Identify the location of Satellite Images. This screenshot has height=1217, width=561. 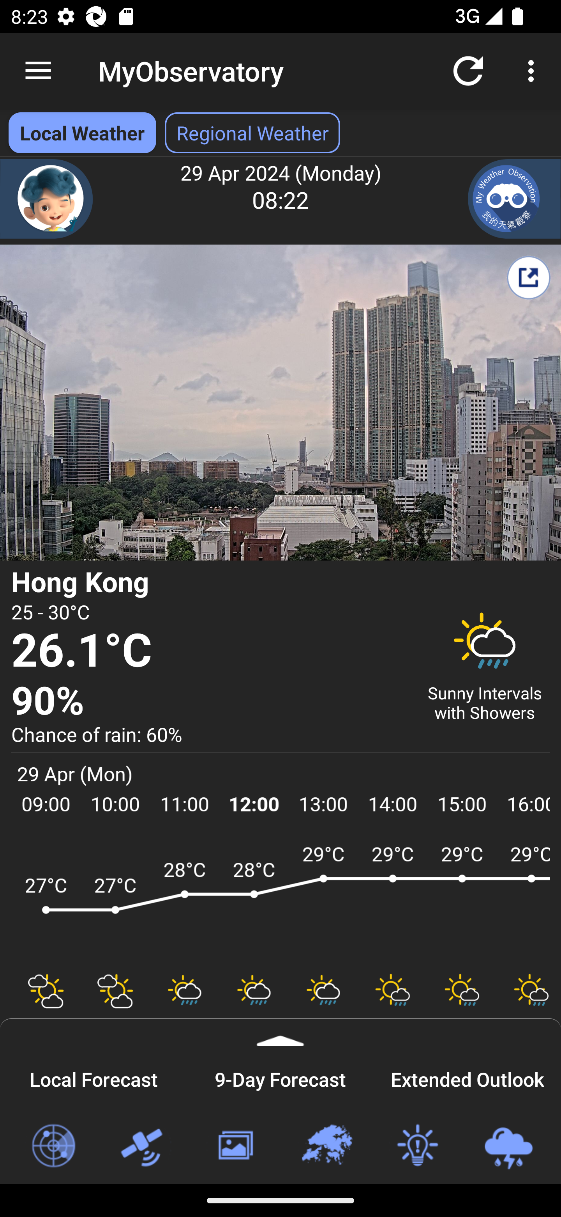
(144, 1146).